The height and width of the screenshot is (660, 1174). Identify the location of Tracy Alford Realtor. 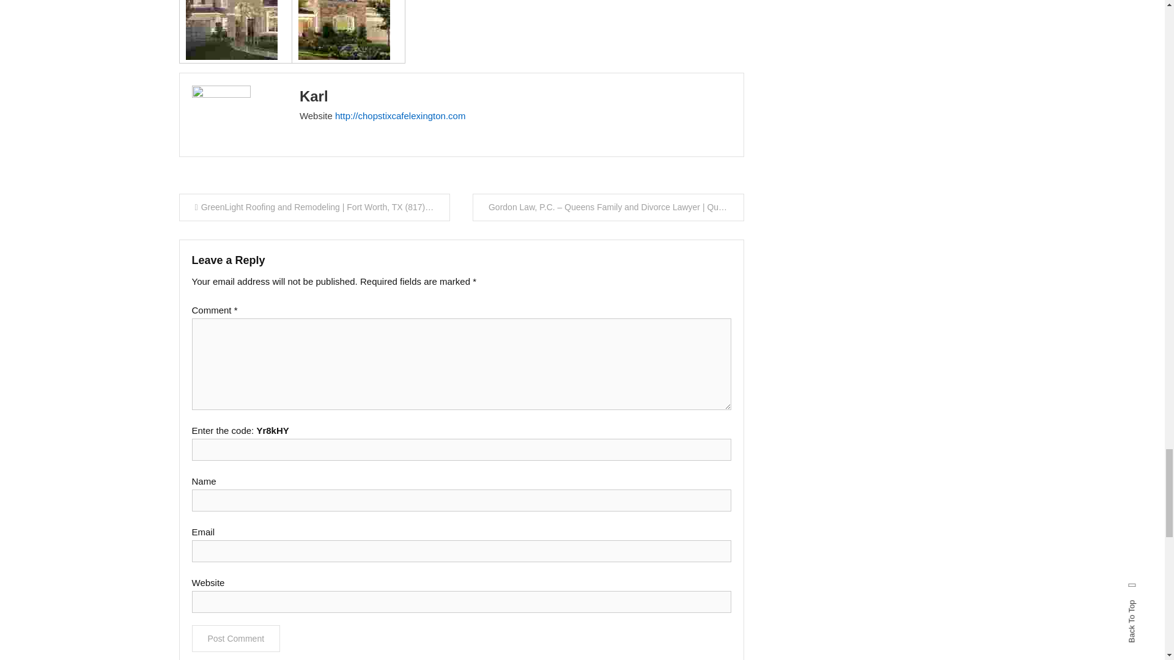
(344, 30).